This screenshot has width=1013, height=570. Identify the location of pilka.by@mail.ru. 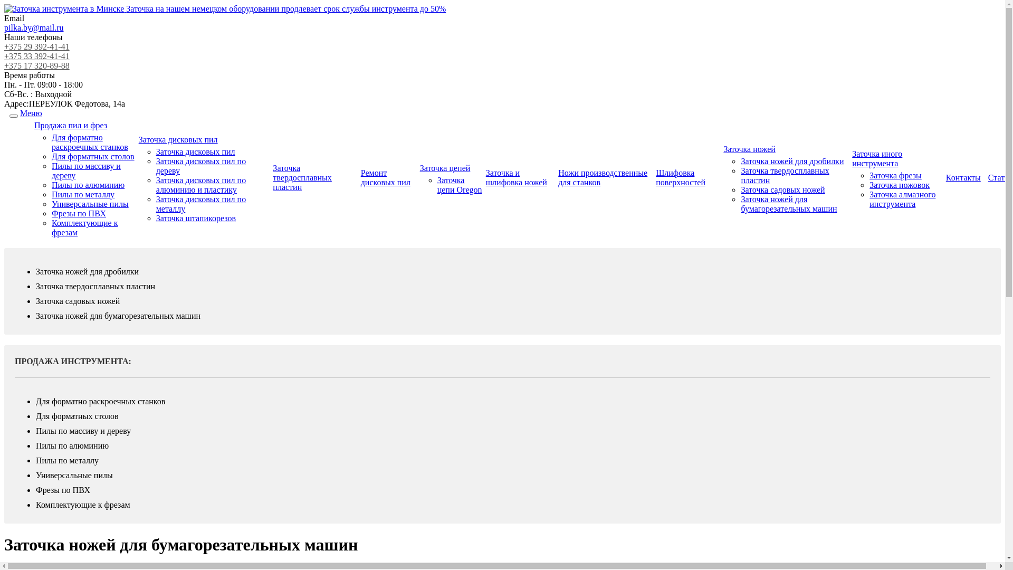
(34, 27).